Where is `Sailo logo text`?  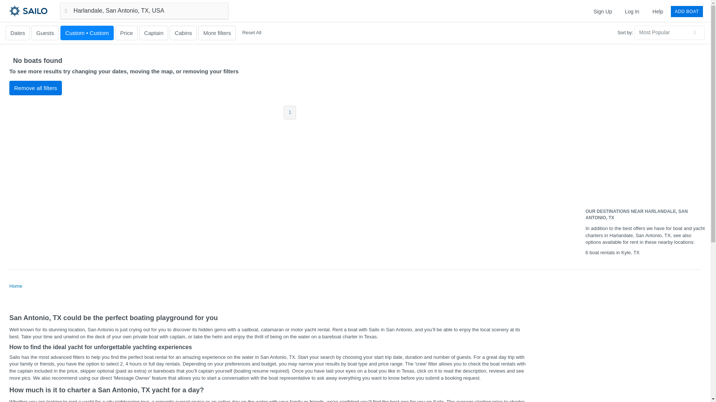 Sailo logo text is located at coordinates (41, 10).